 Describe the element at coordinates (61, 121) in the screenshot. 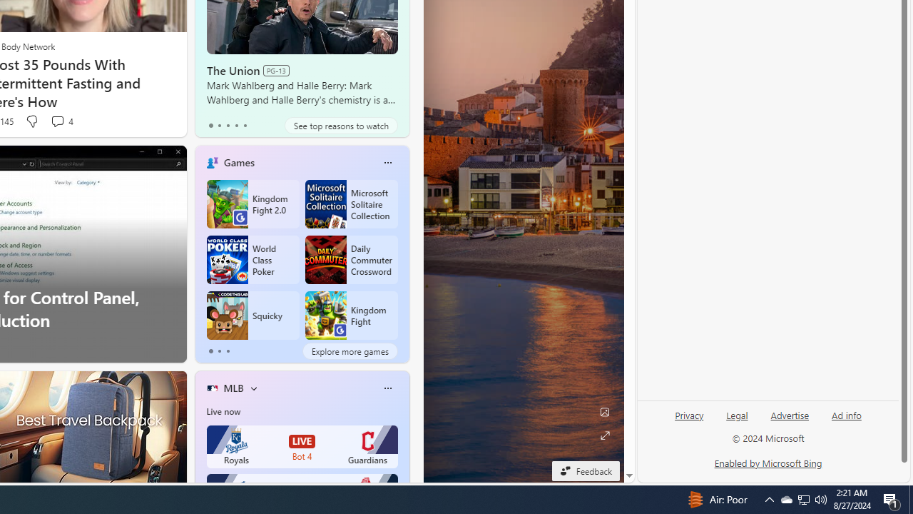

I see `View comments 4 Comment` at that location.